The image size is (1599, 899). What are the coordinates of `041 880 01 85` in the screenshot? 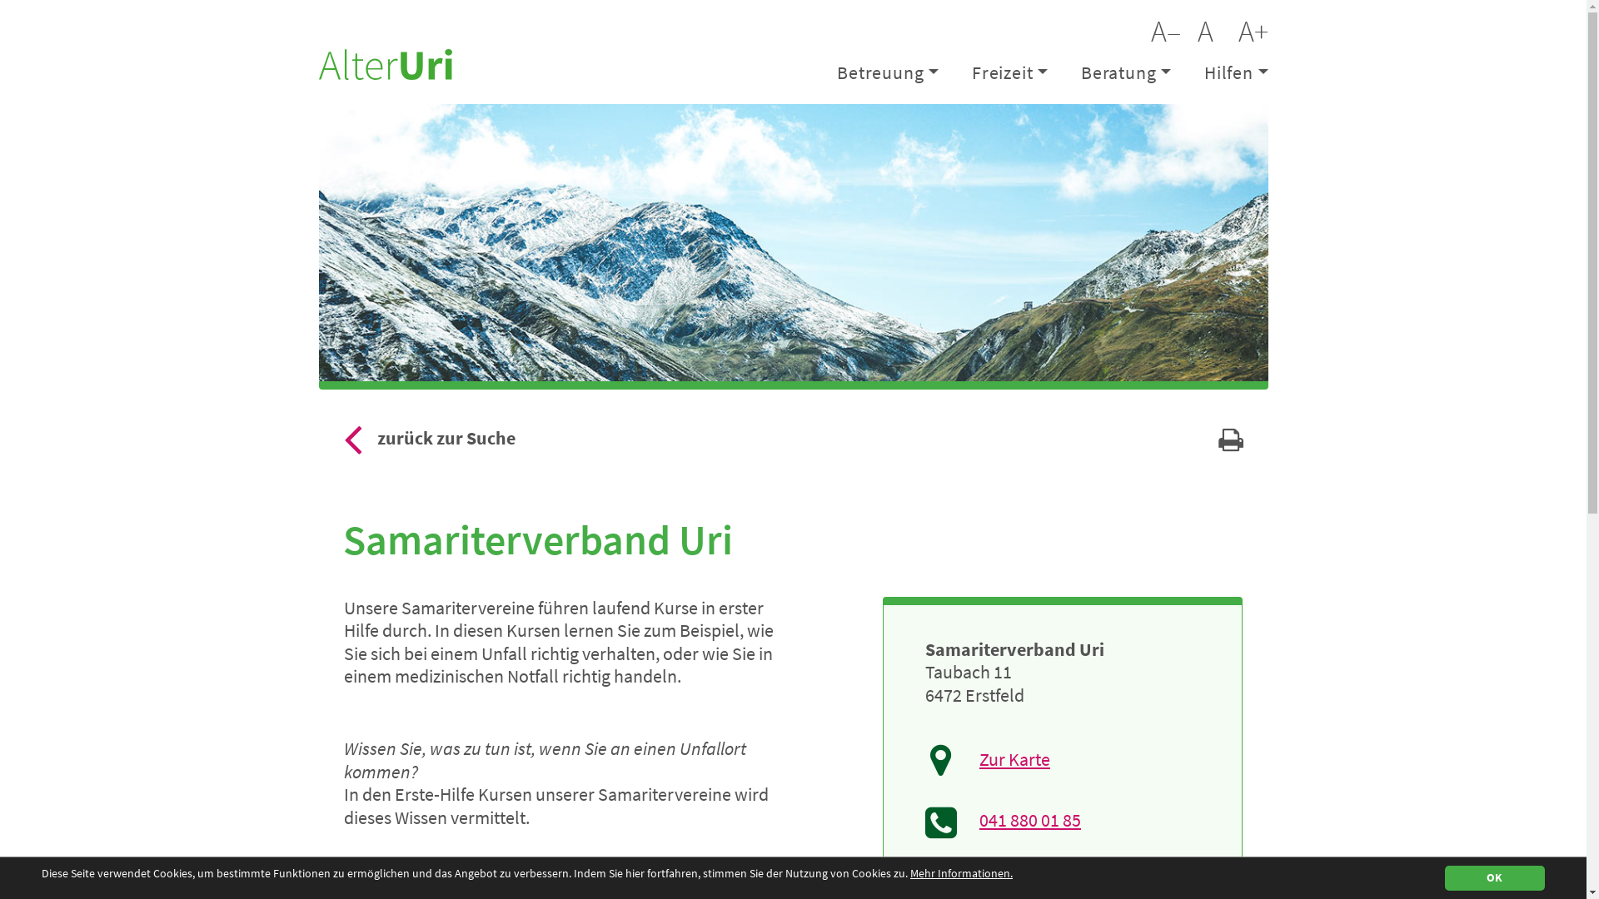 It's located at (1003, 821).